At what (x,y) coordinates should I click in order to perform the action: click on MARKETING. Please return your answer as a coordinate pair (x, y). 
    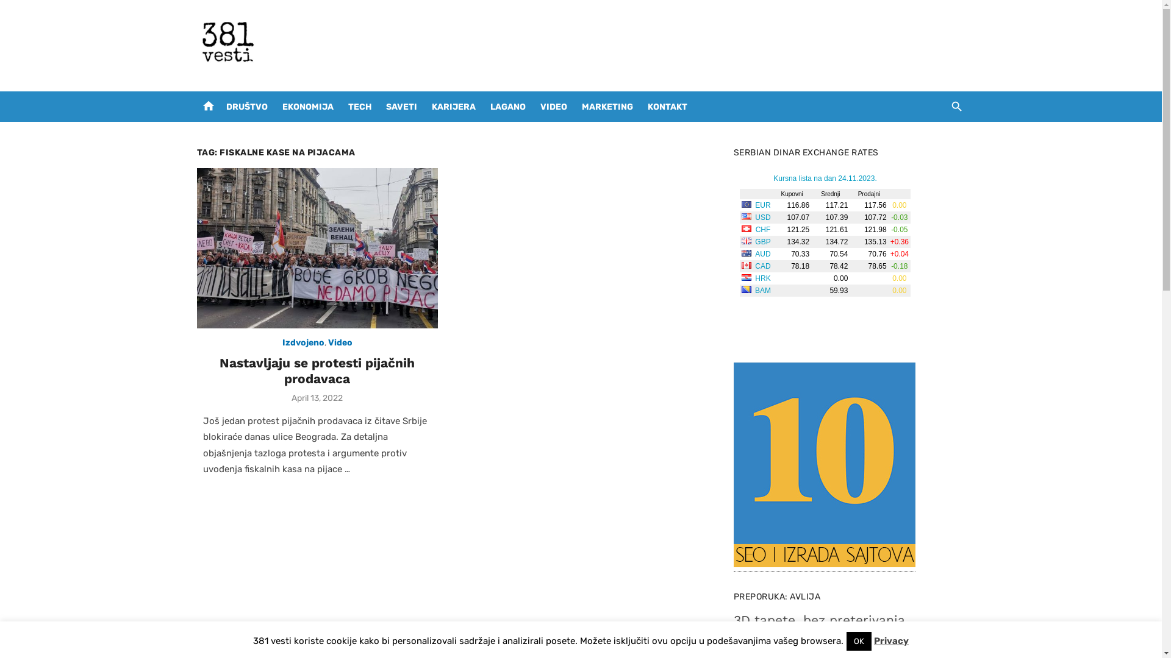
    Looking at the image, I should click on (607, 107).